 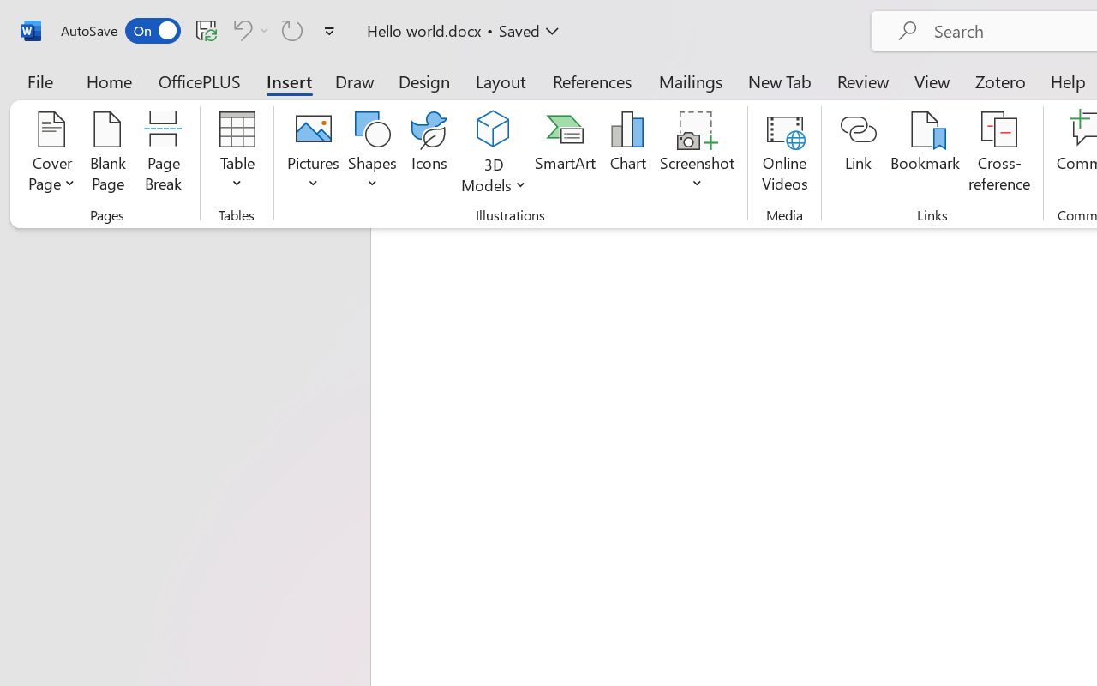 What do you see at coordinates (932, 81) in the screenshot?
I see `View` at bounding box center [932, 81].